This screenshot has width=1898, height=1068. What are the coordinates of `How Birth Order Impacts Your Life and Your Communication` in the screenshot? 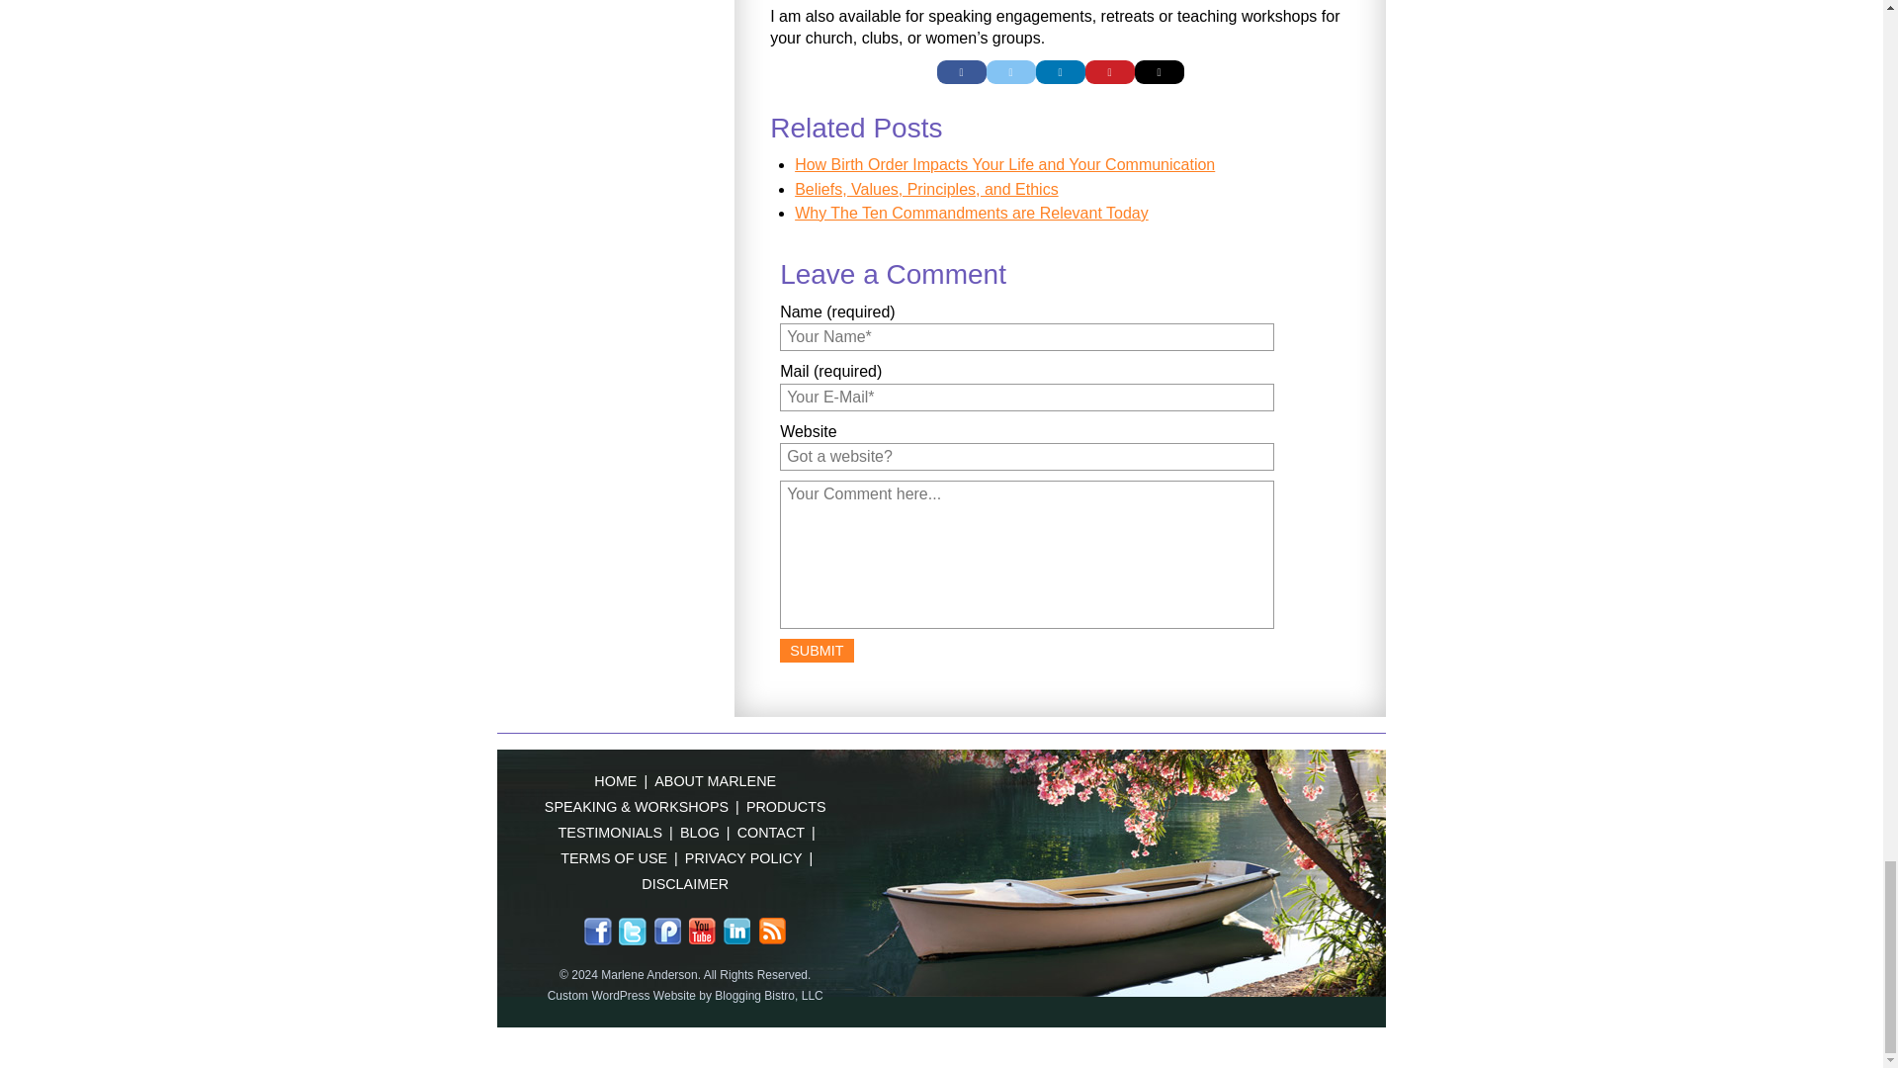 It's located at (1004, 164).